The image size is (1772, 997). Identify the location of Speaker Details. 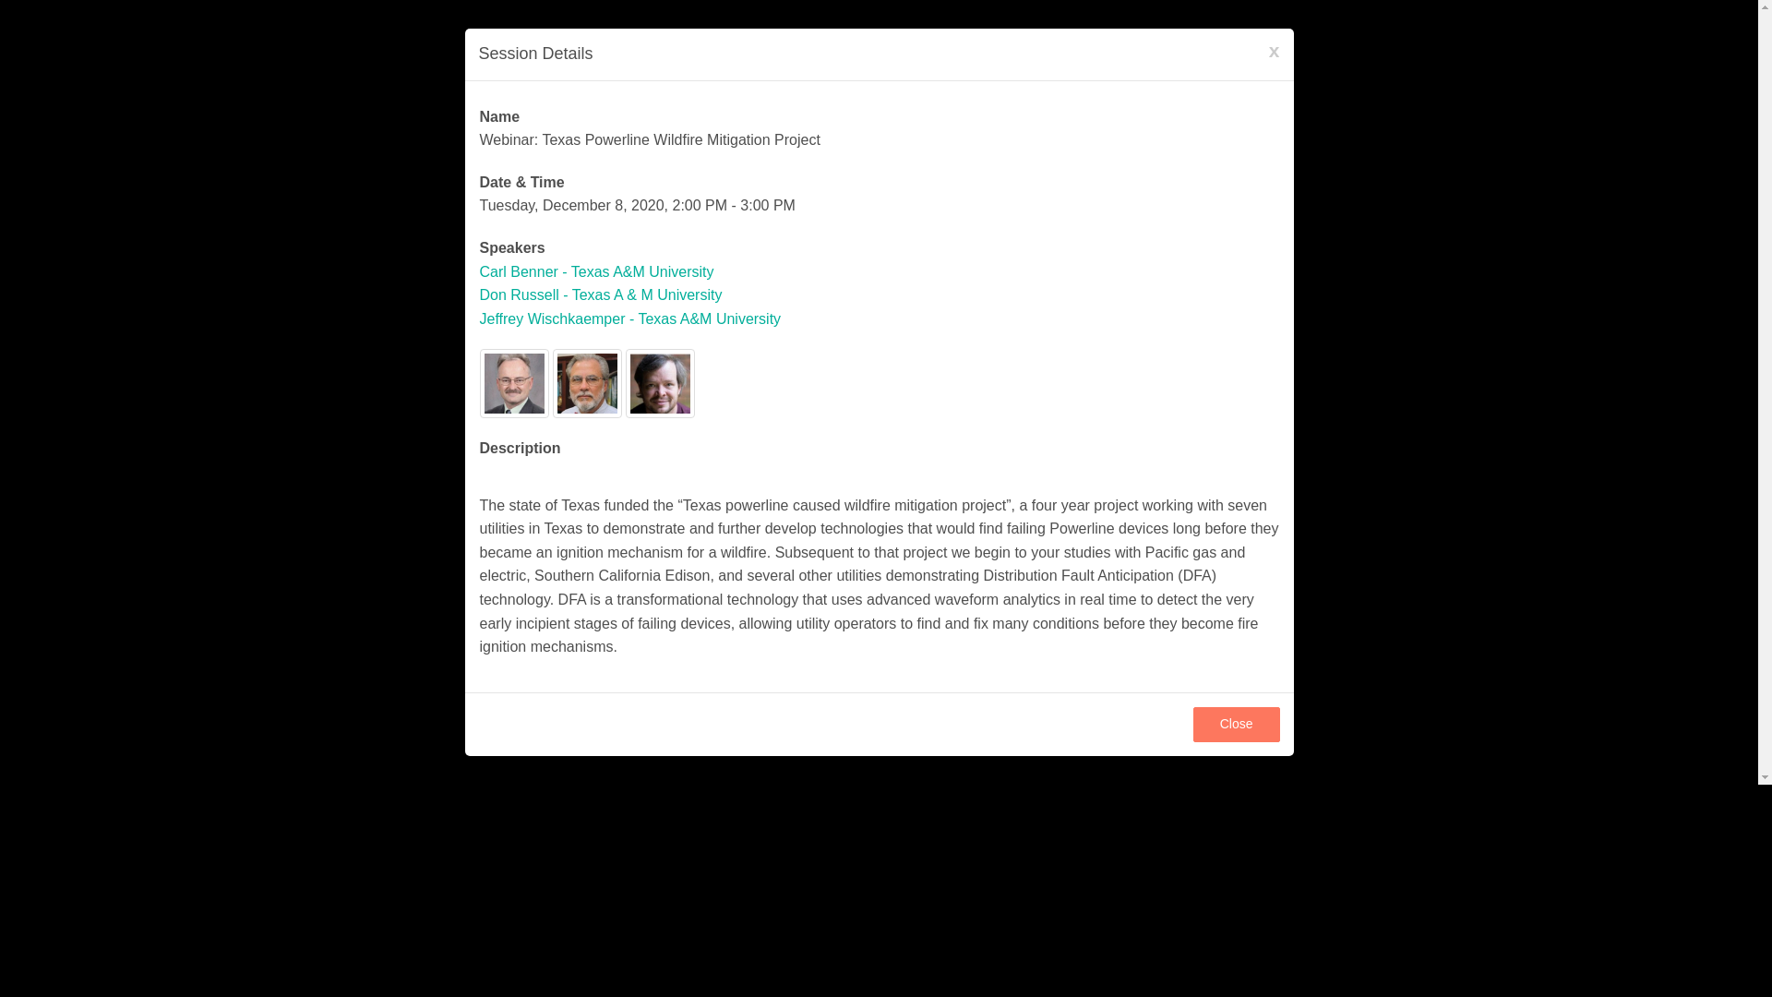
(630, 318).